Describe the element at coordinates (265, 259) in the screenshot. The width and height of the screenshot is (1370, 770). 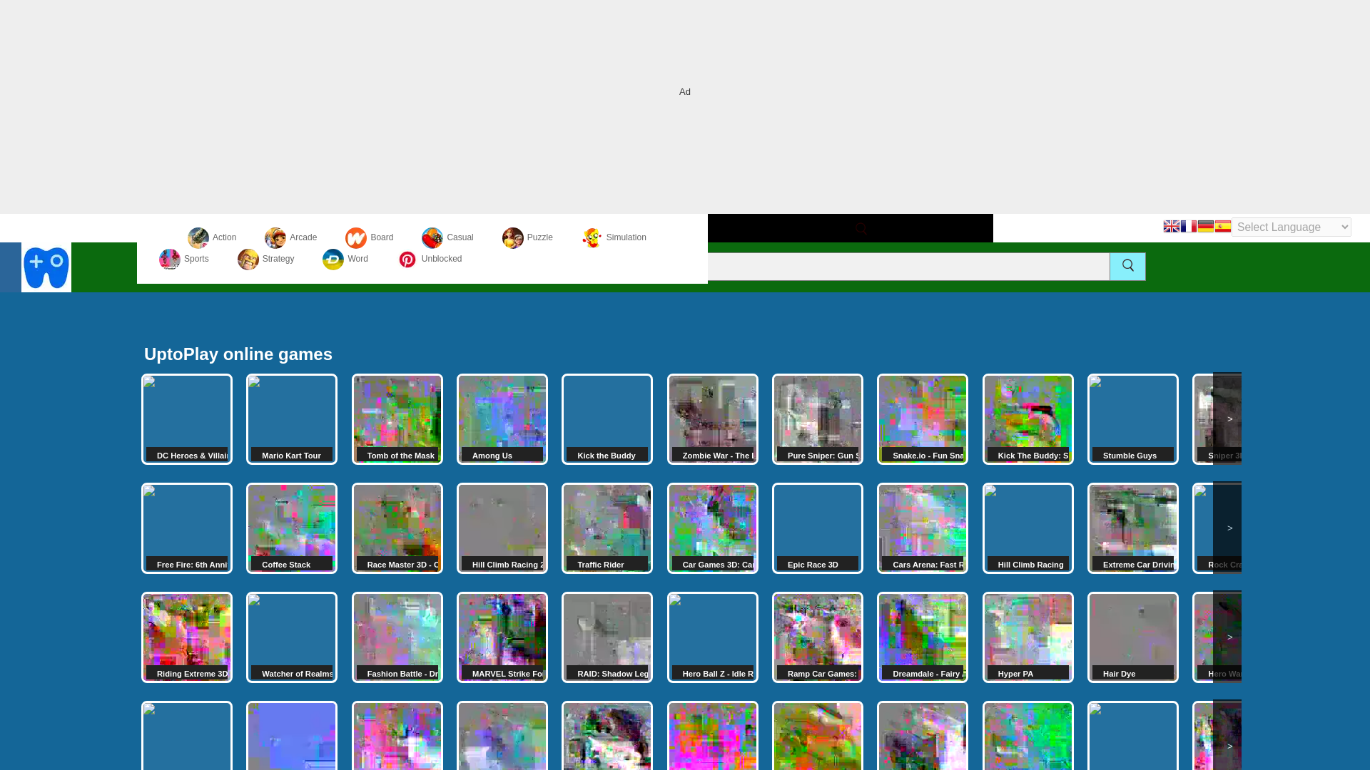
I see `Strategy games online` at that location.